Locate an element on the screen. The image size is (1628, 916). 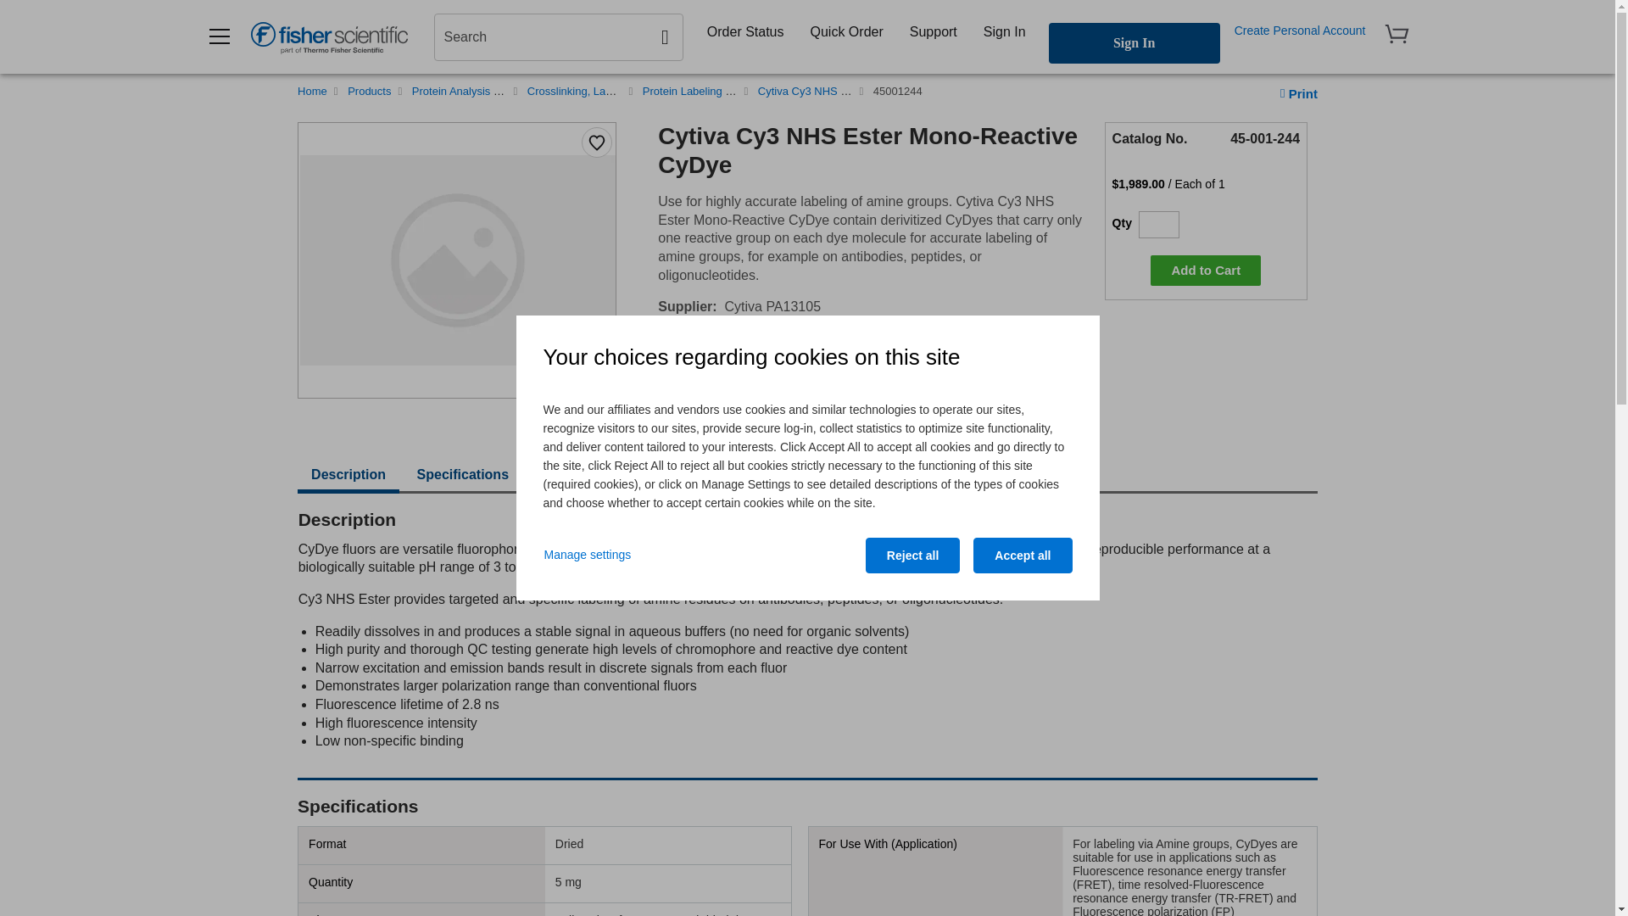
Create Personal Account is located at coordinates (1299, 31).